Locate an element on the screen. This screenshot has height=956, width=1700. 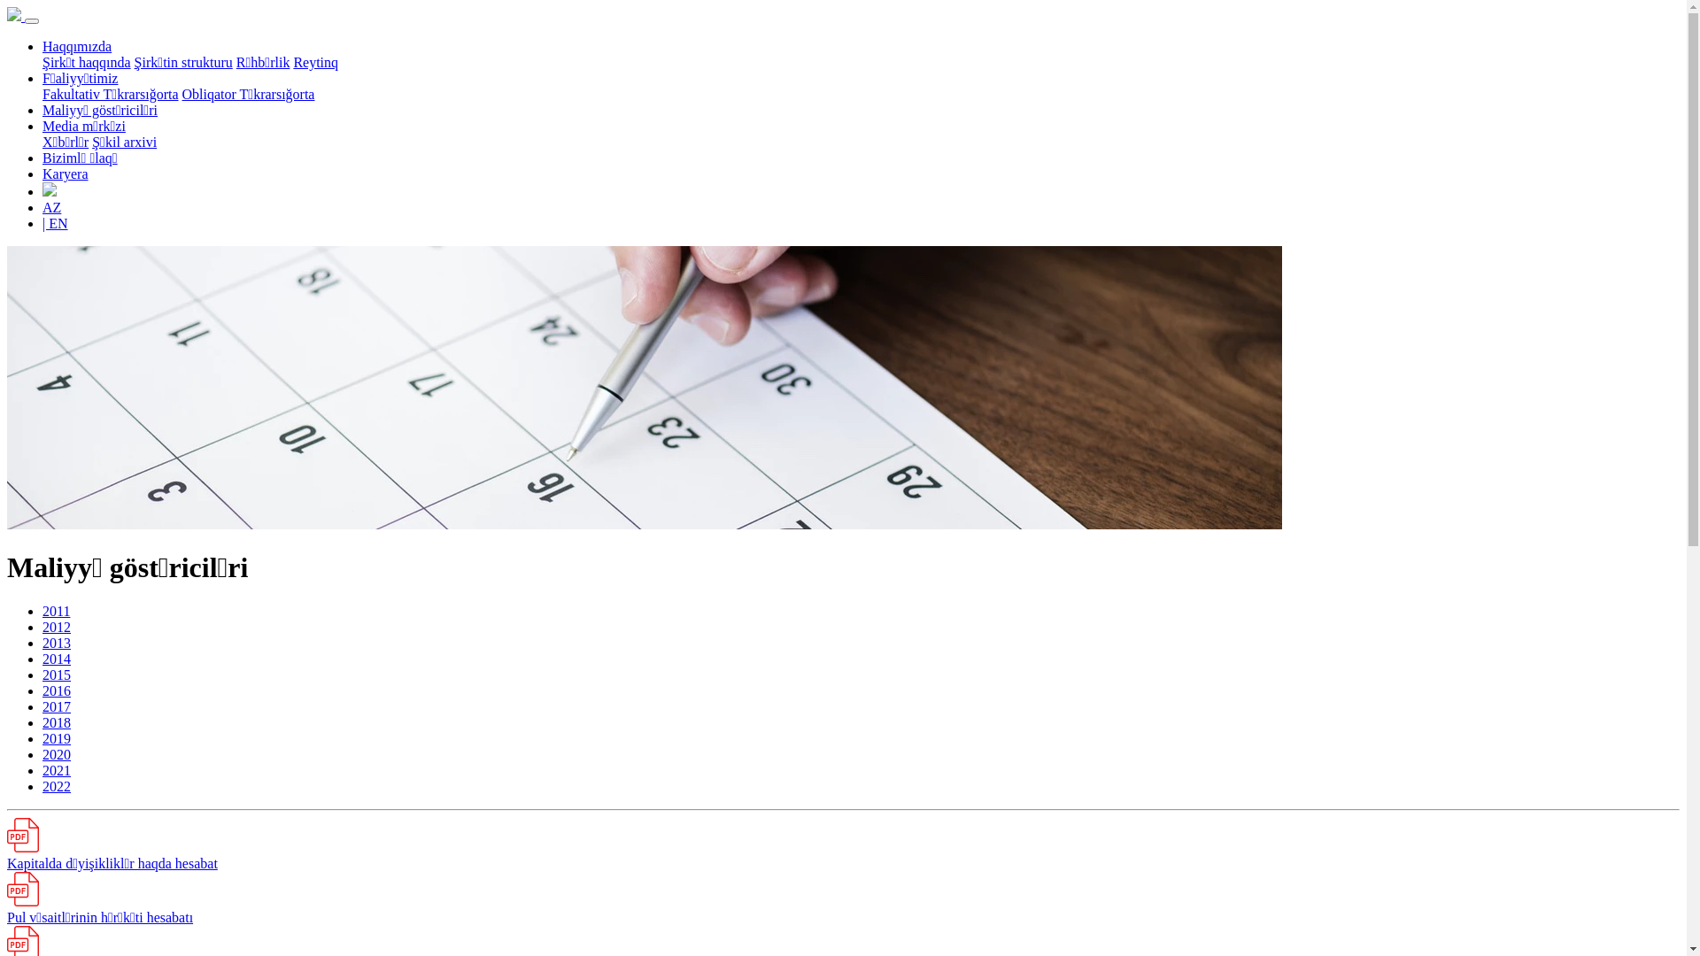
2021 is located at coordinates (57, 770).